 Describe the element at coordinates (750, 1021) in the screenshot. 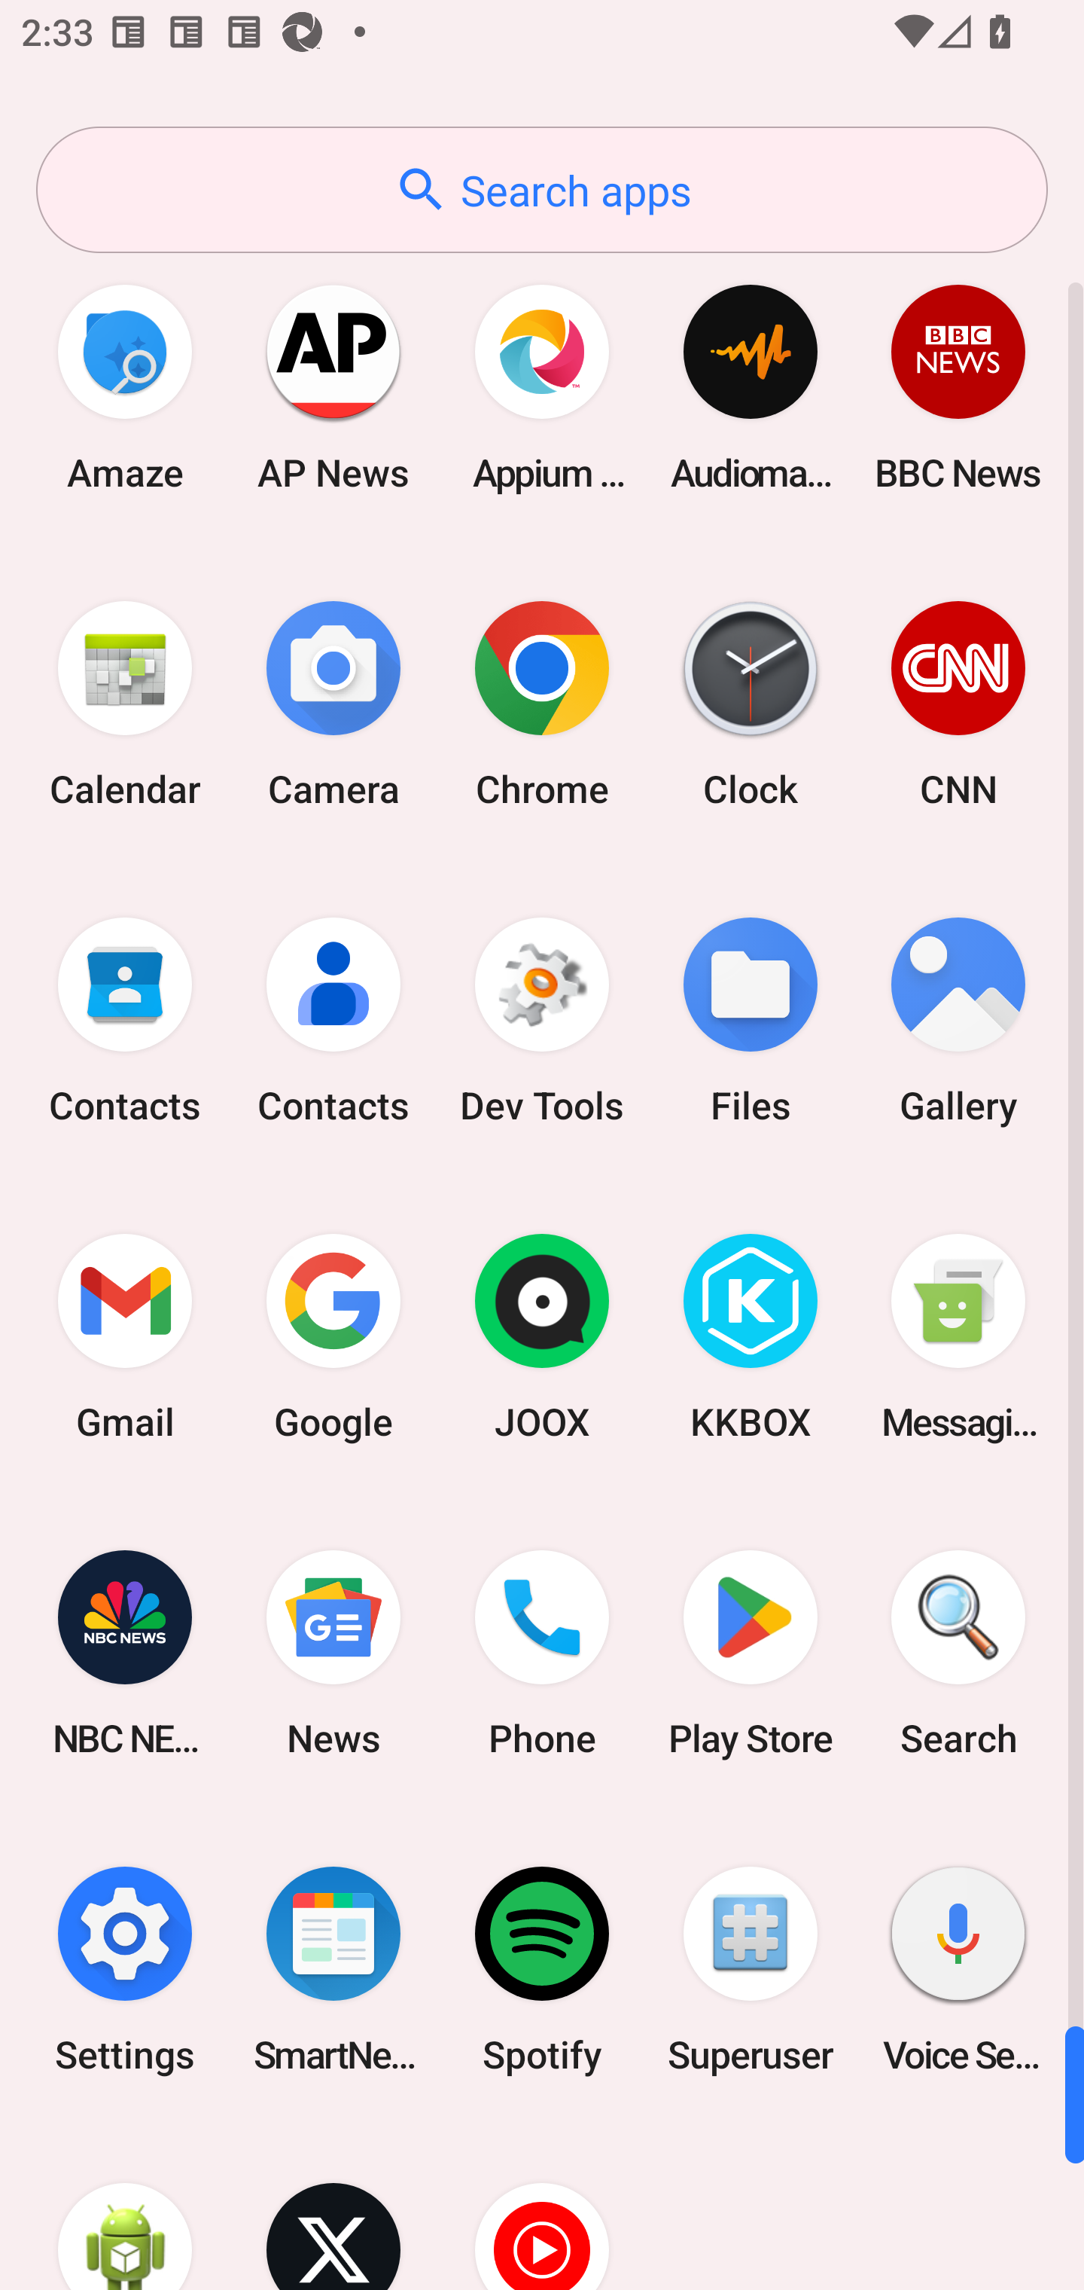

I see `Files` at that location.